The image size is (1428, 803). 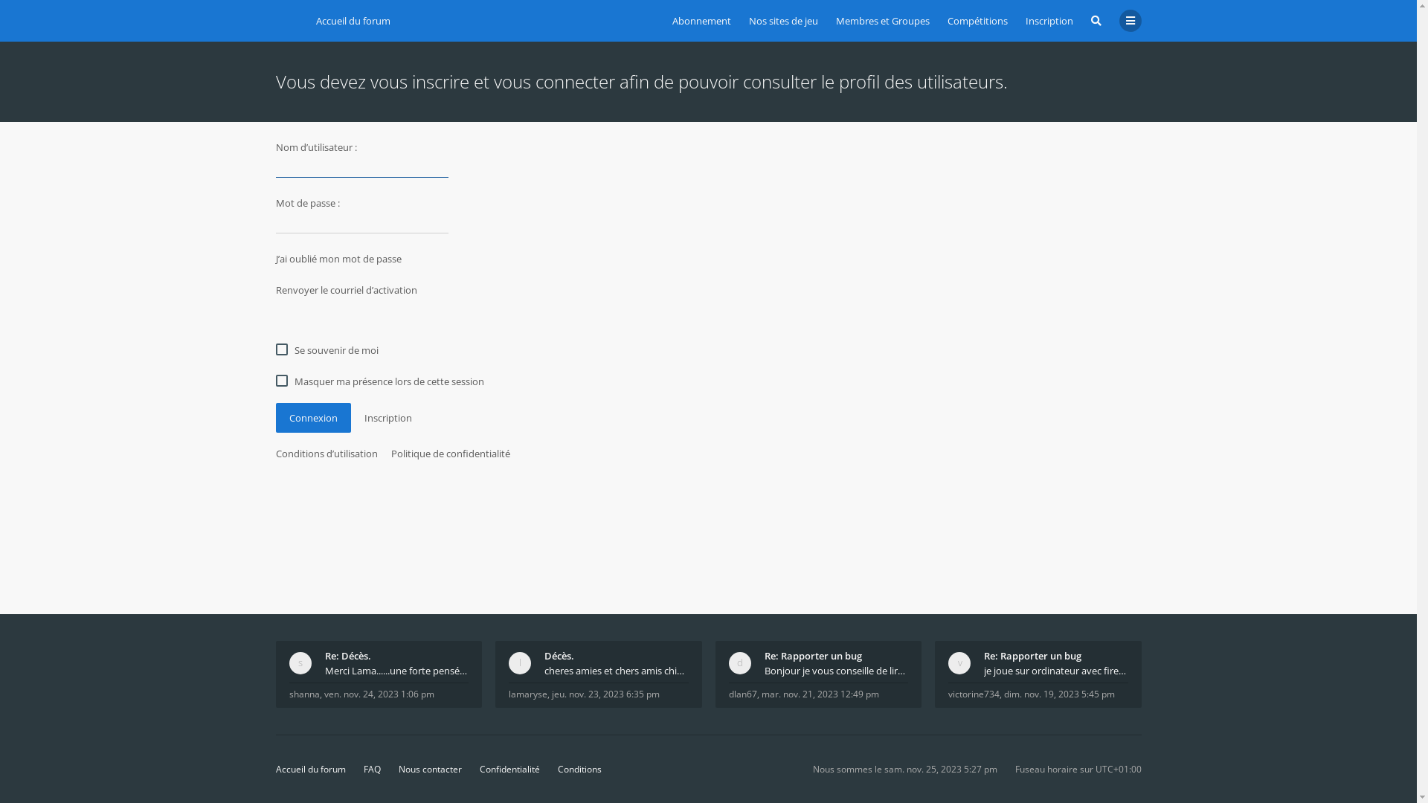 What do you see at coordinates (782, 21) in the screenshot?
I see `Nos sites de jeu` at bounding box center [782, 21].